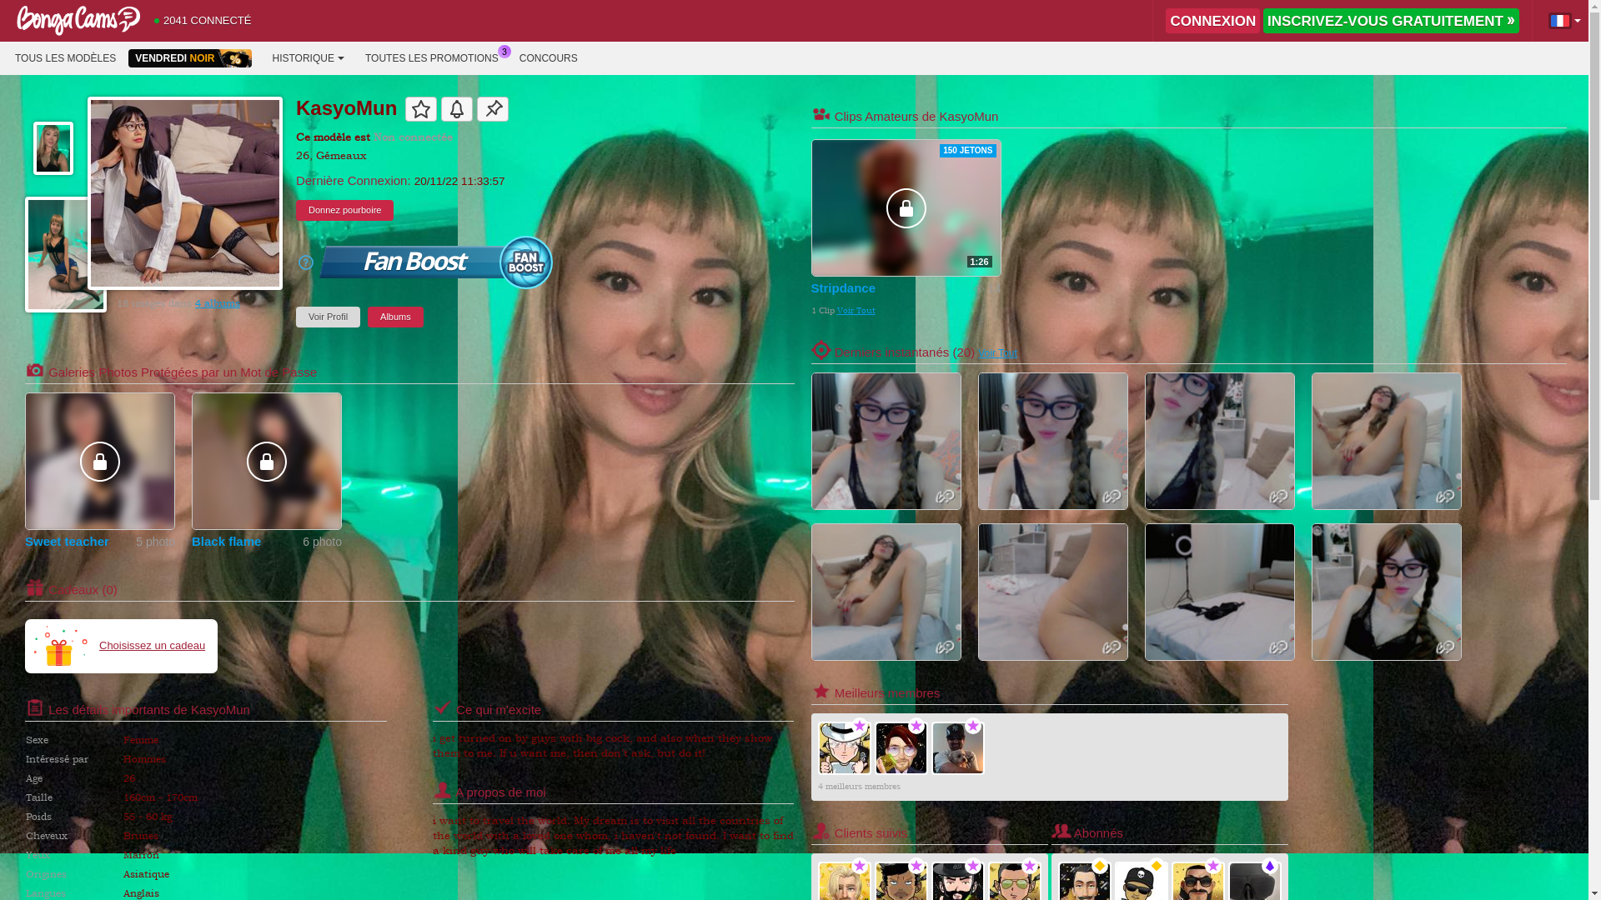  I want to click on TOUTES LES PROMOTIONS, so click(432, 58).